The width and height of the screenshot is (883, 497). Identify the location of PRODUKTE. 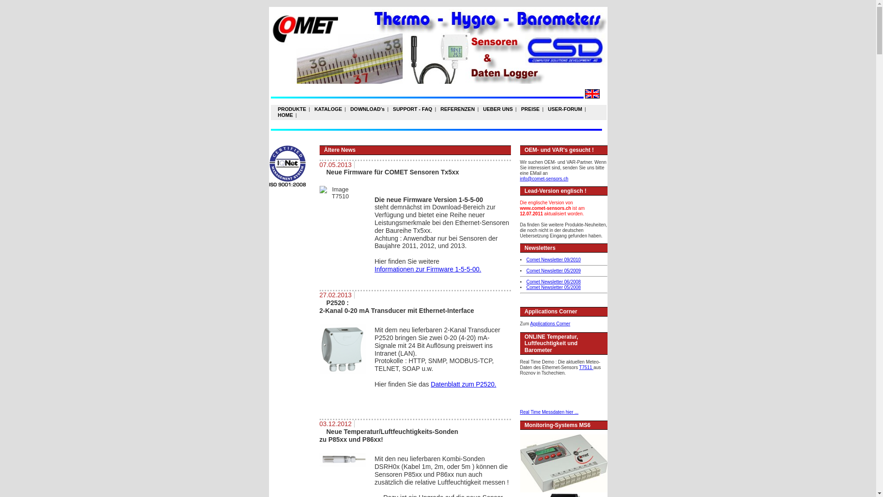
(292, 109).